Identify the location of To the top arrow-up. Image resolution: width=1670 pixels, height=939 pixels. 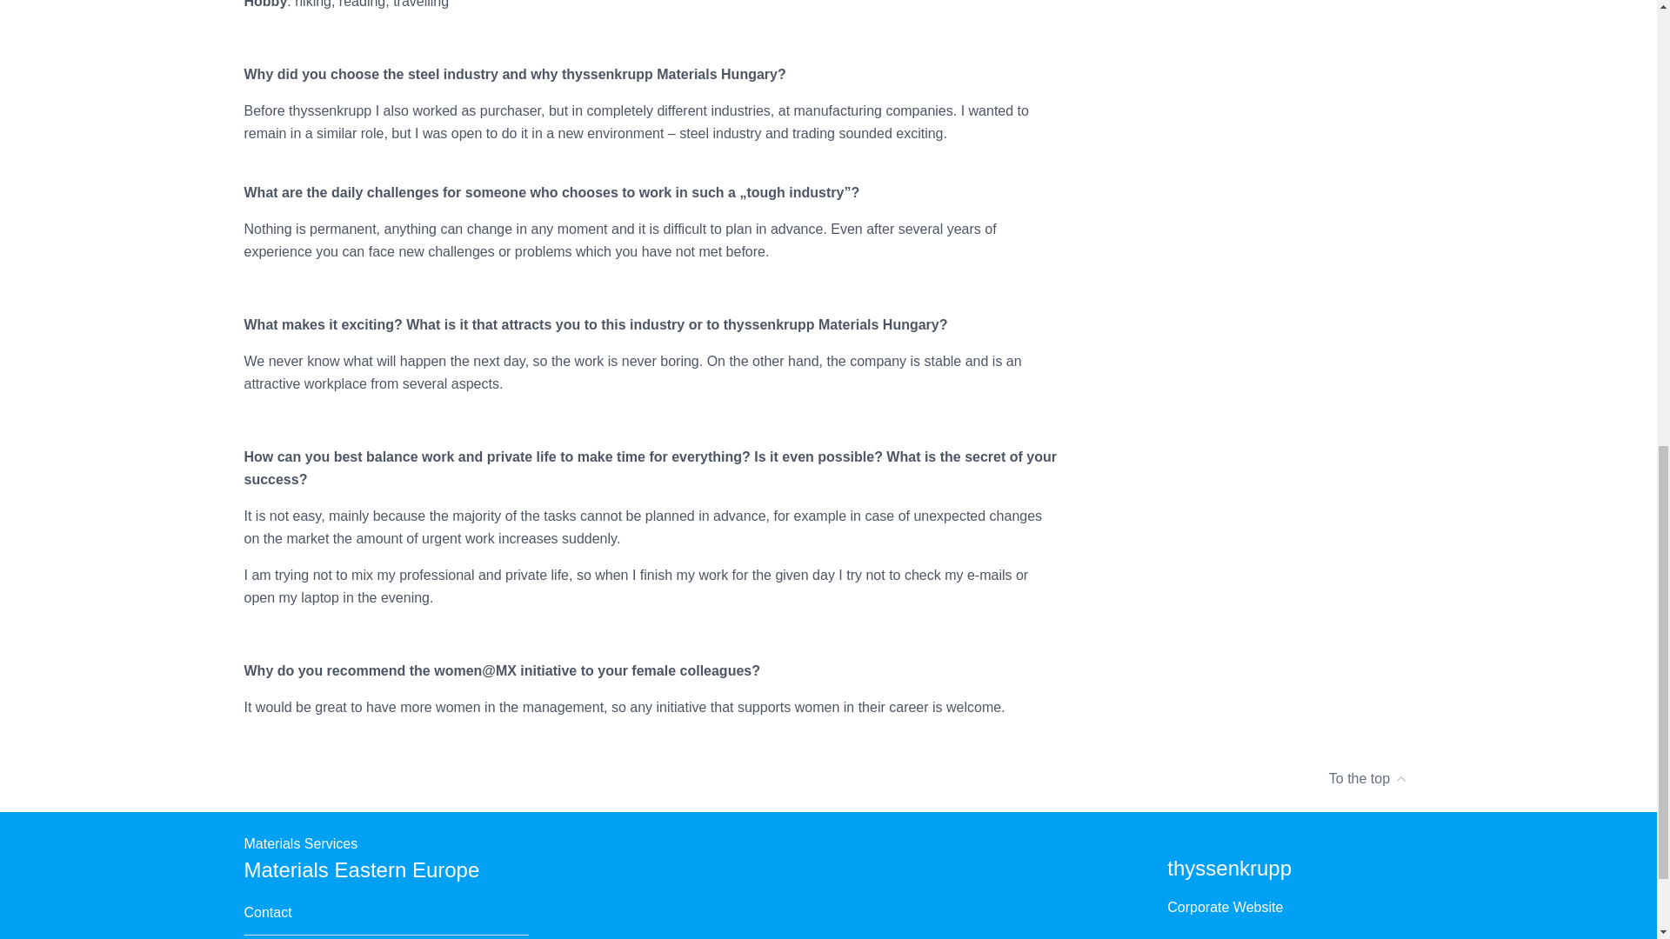
(828, 779).